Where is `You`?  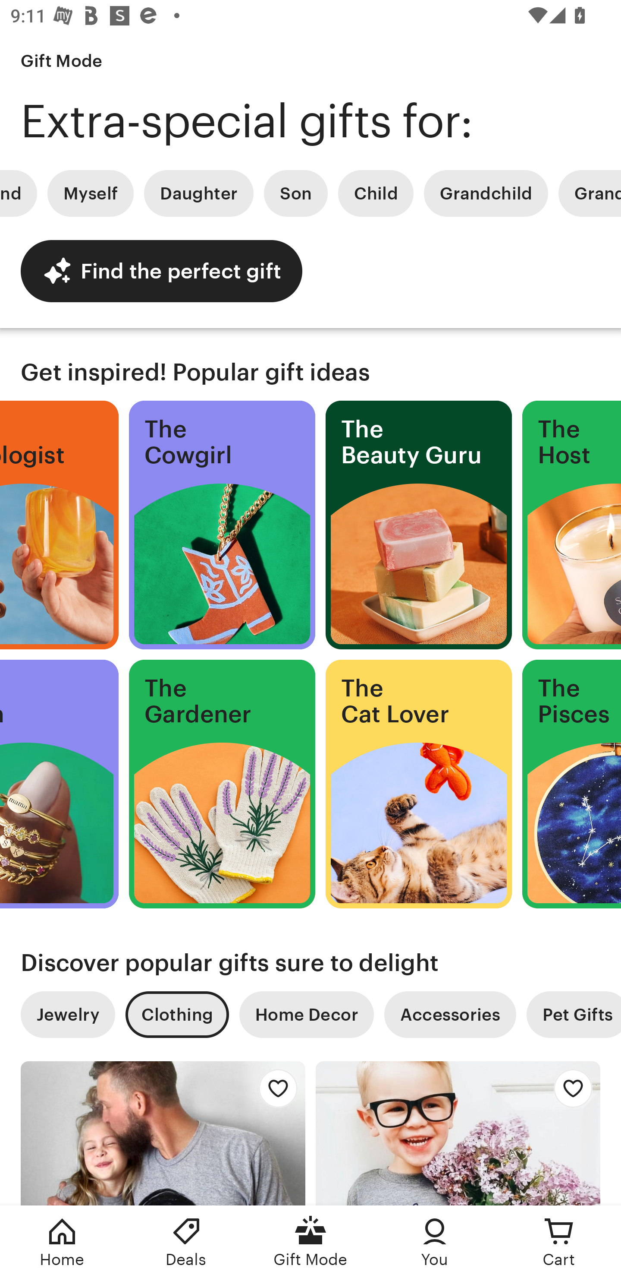
You is located at coordinates (435, 1242).